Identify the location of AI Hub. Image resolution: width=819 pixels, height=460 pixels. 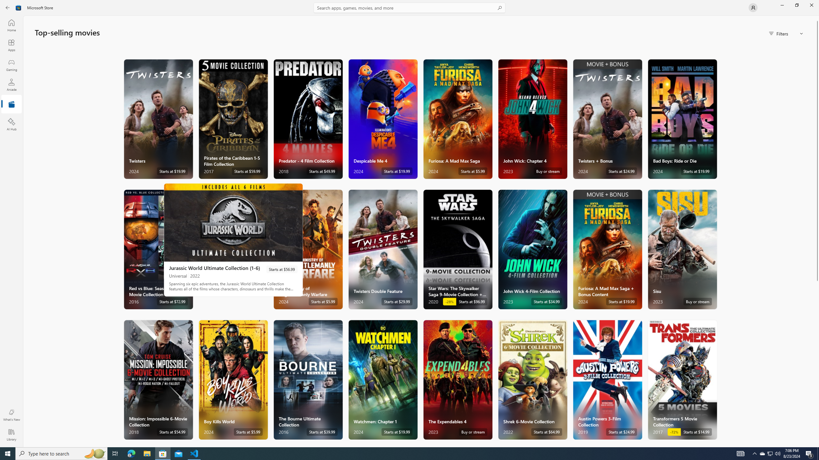
(12, 124).